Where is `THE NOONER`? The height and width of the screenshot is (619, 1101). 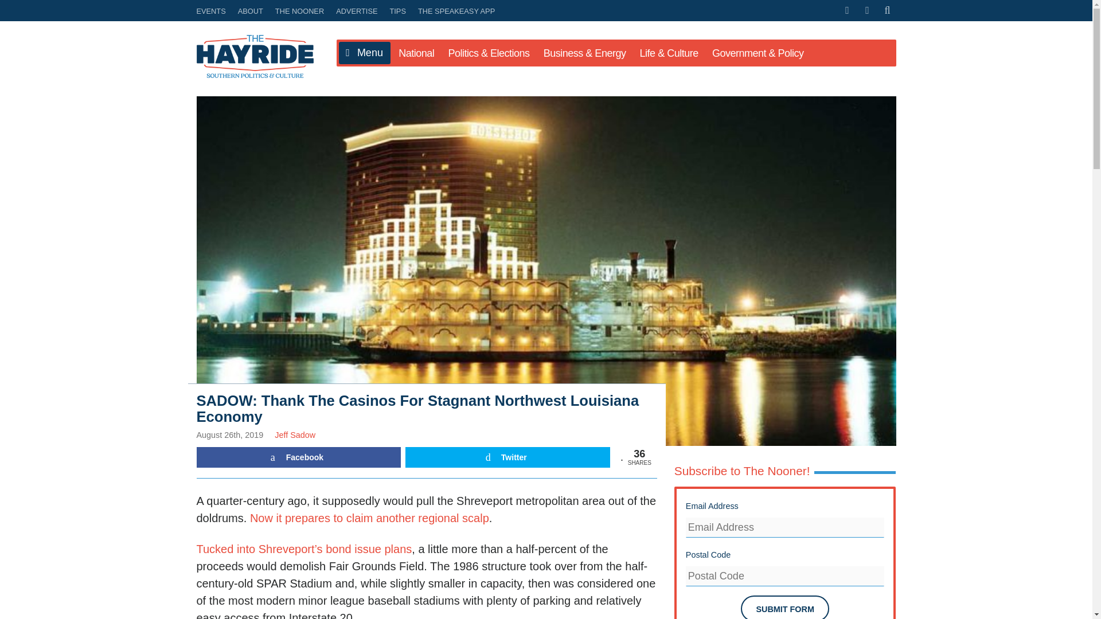
THE NOONER is located at coordinates (299, 11).